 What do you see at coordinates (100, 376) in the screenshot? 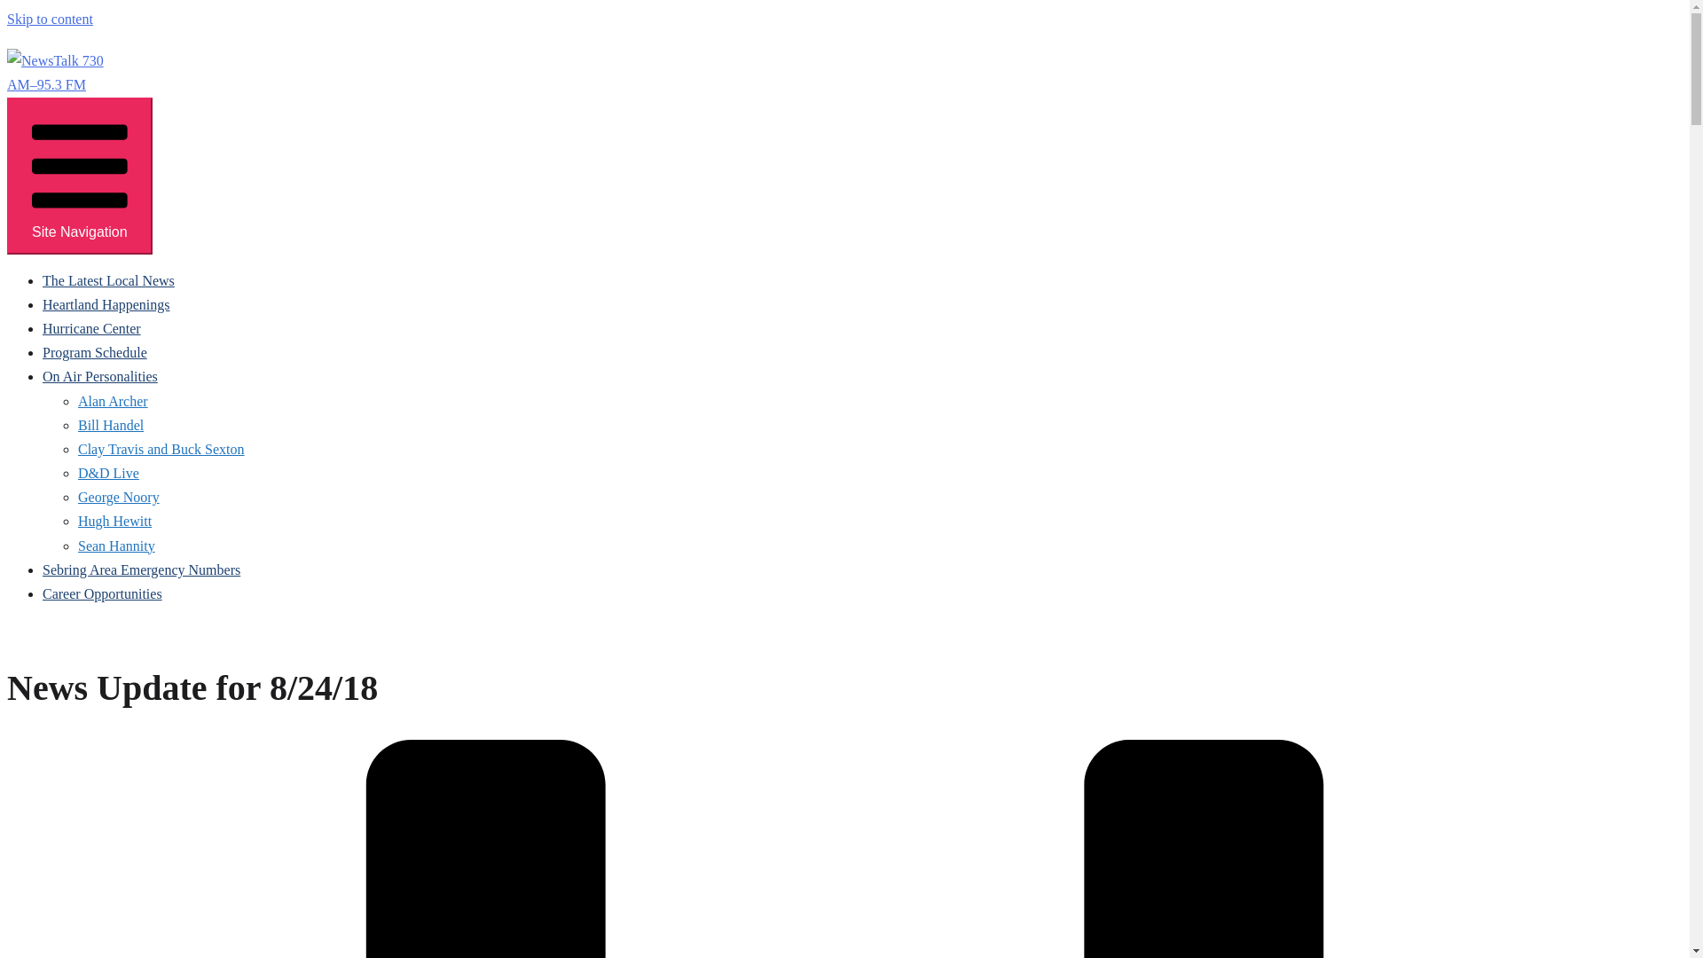
I see `On Air Personalities` at bounding box center [100, 376].